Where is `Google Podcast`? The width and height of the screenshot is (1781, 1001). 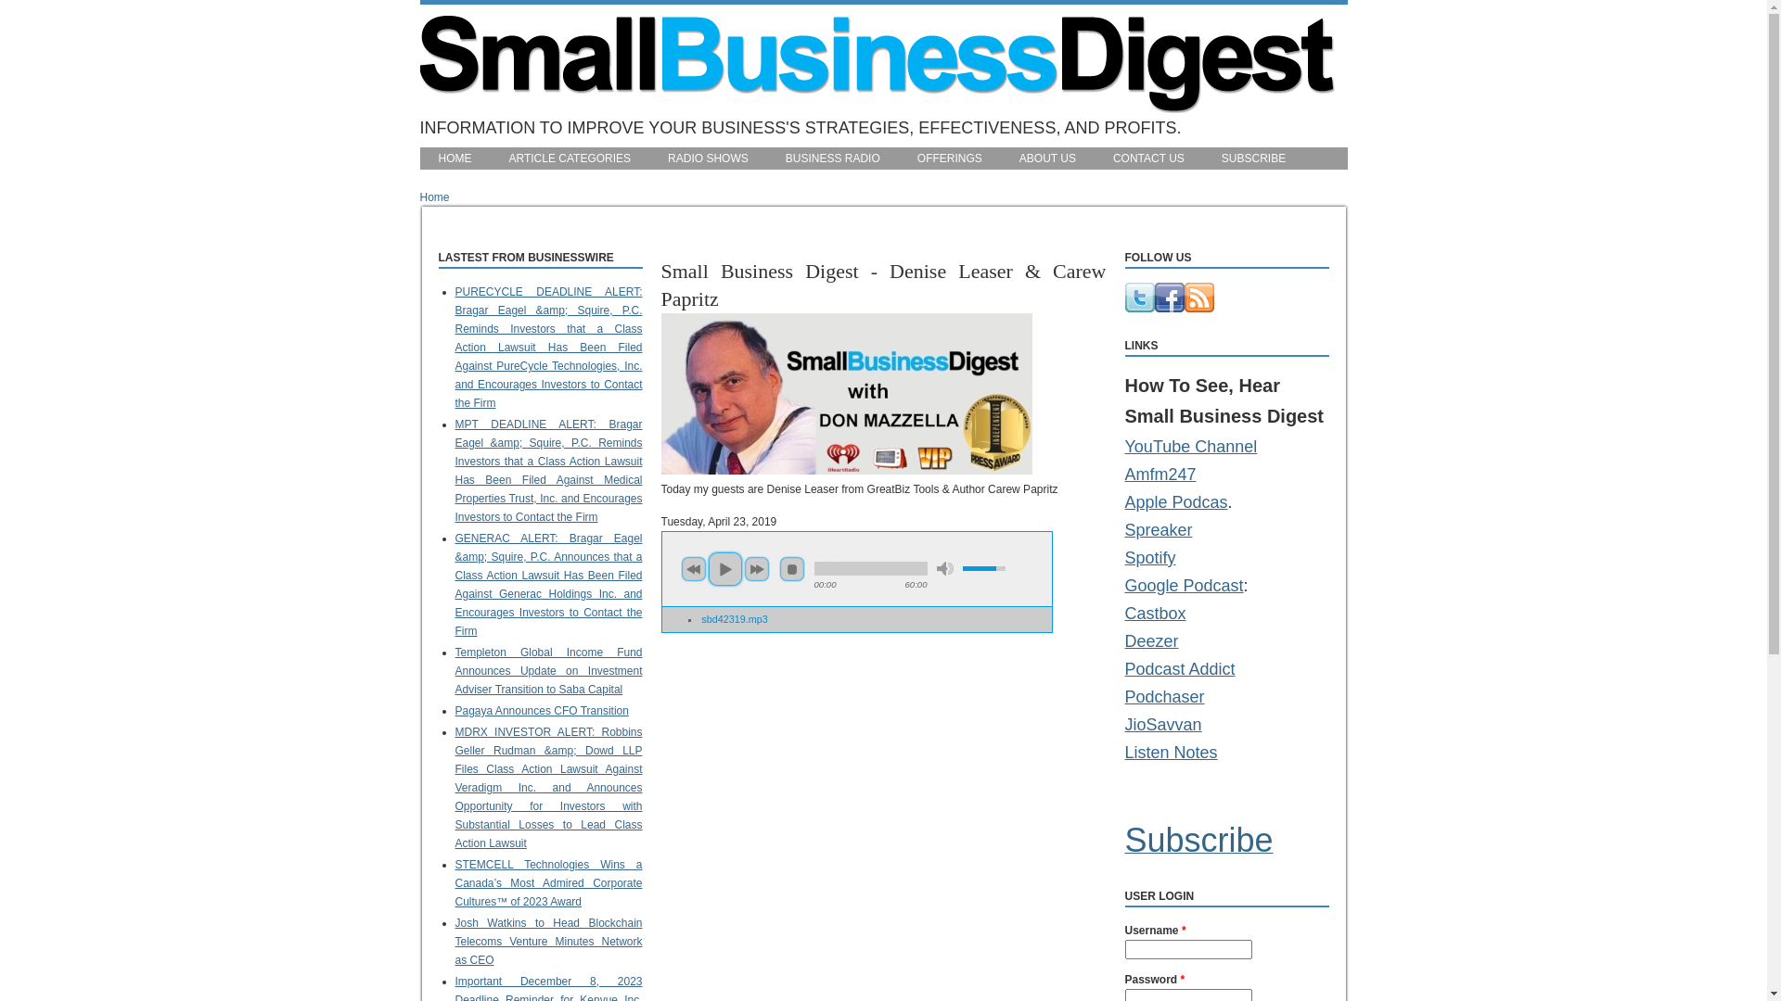
Google Podcast is located at coordinates (1184, 600).